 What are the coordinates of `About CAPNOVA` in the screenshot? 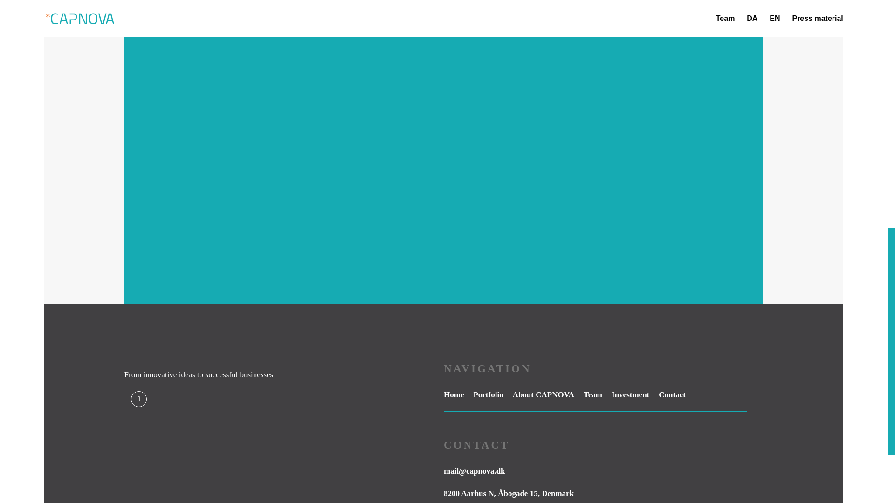 It's located at (544, 395).